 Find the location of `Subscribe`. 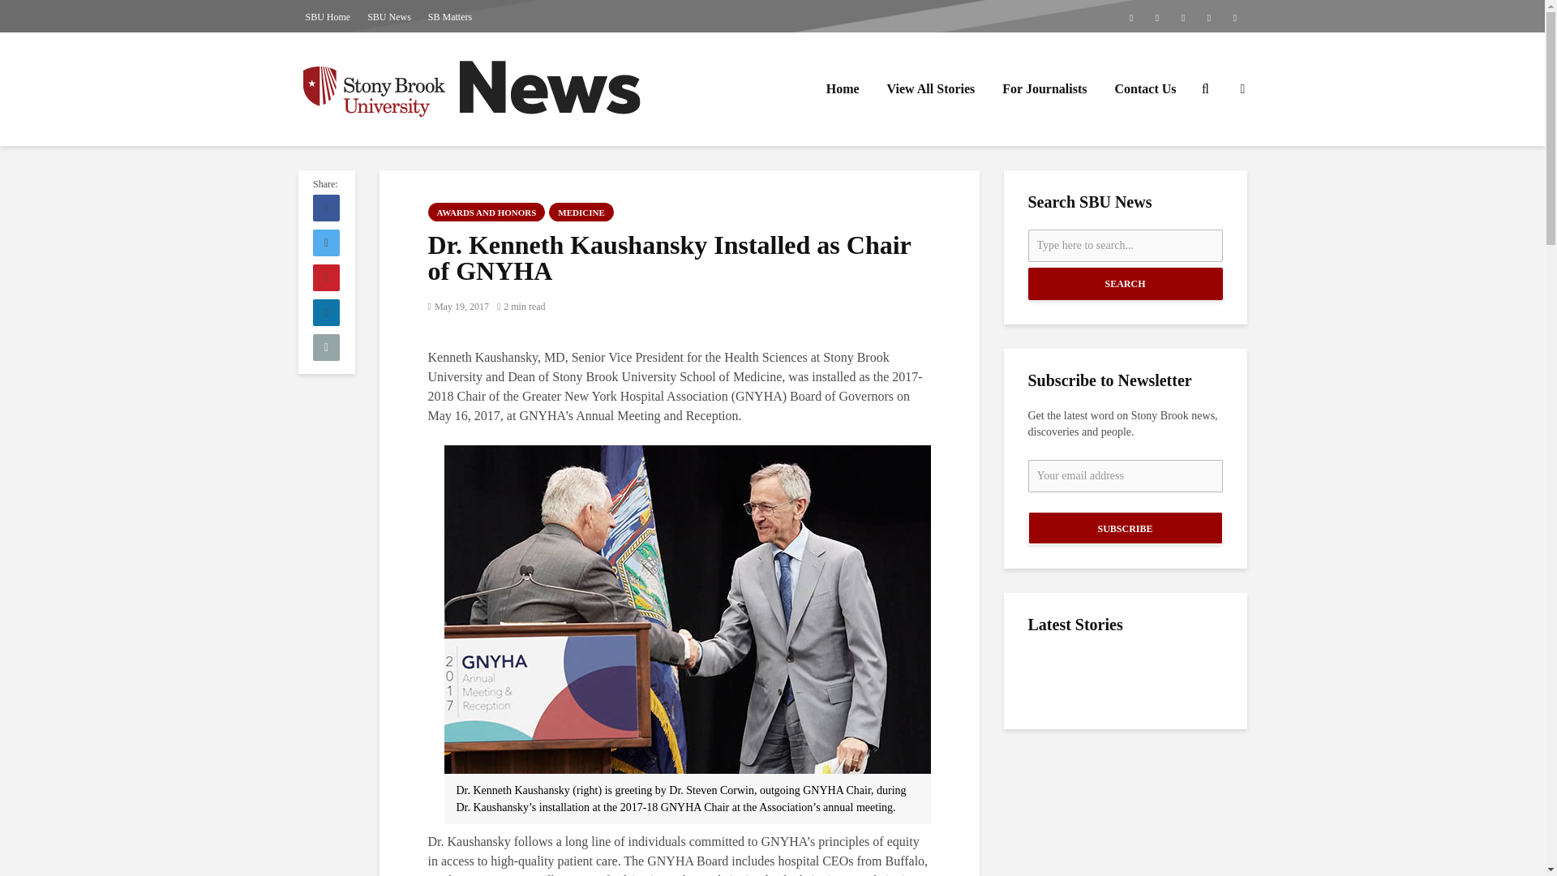

Subscribe is located at coordinates (1125, 527).